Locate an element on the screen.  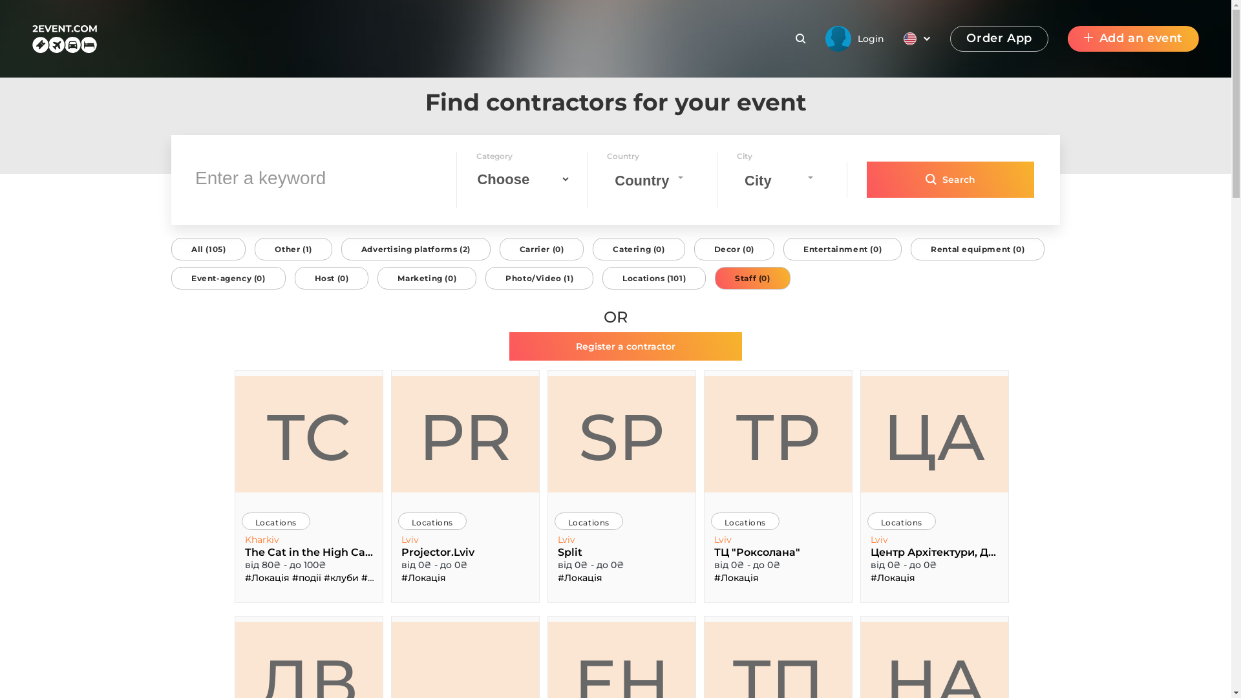
Login is located at coordinates (854, 39).